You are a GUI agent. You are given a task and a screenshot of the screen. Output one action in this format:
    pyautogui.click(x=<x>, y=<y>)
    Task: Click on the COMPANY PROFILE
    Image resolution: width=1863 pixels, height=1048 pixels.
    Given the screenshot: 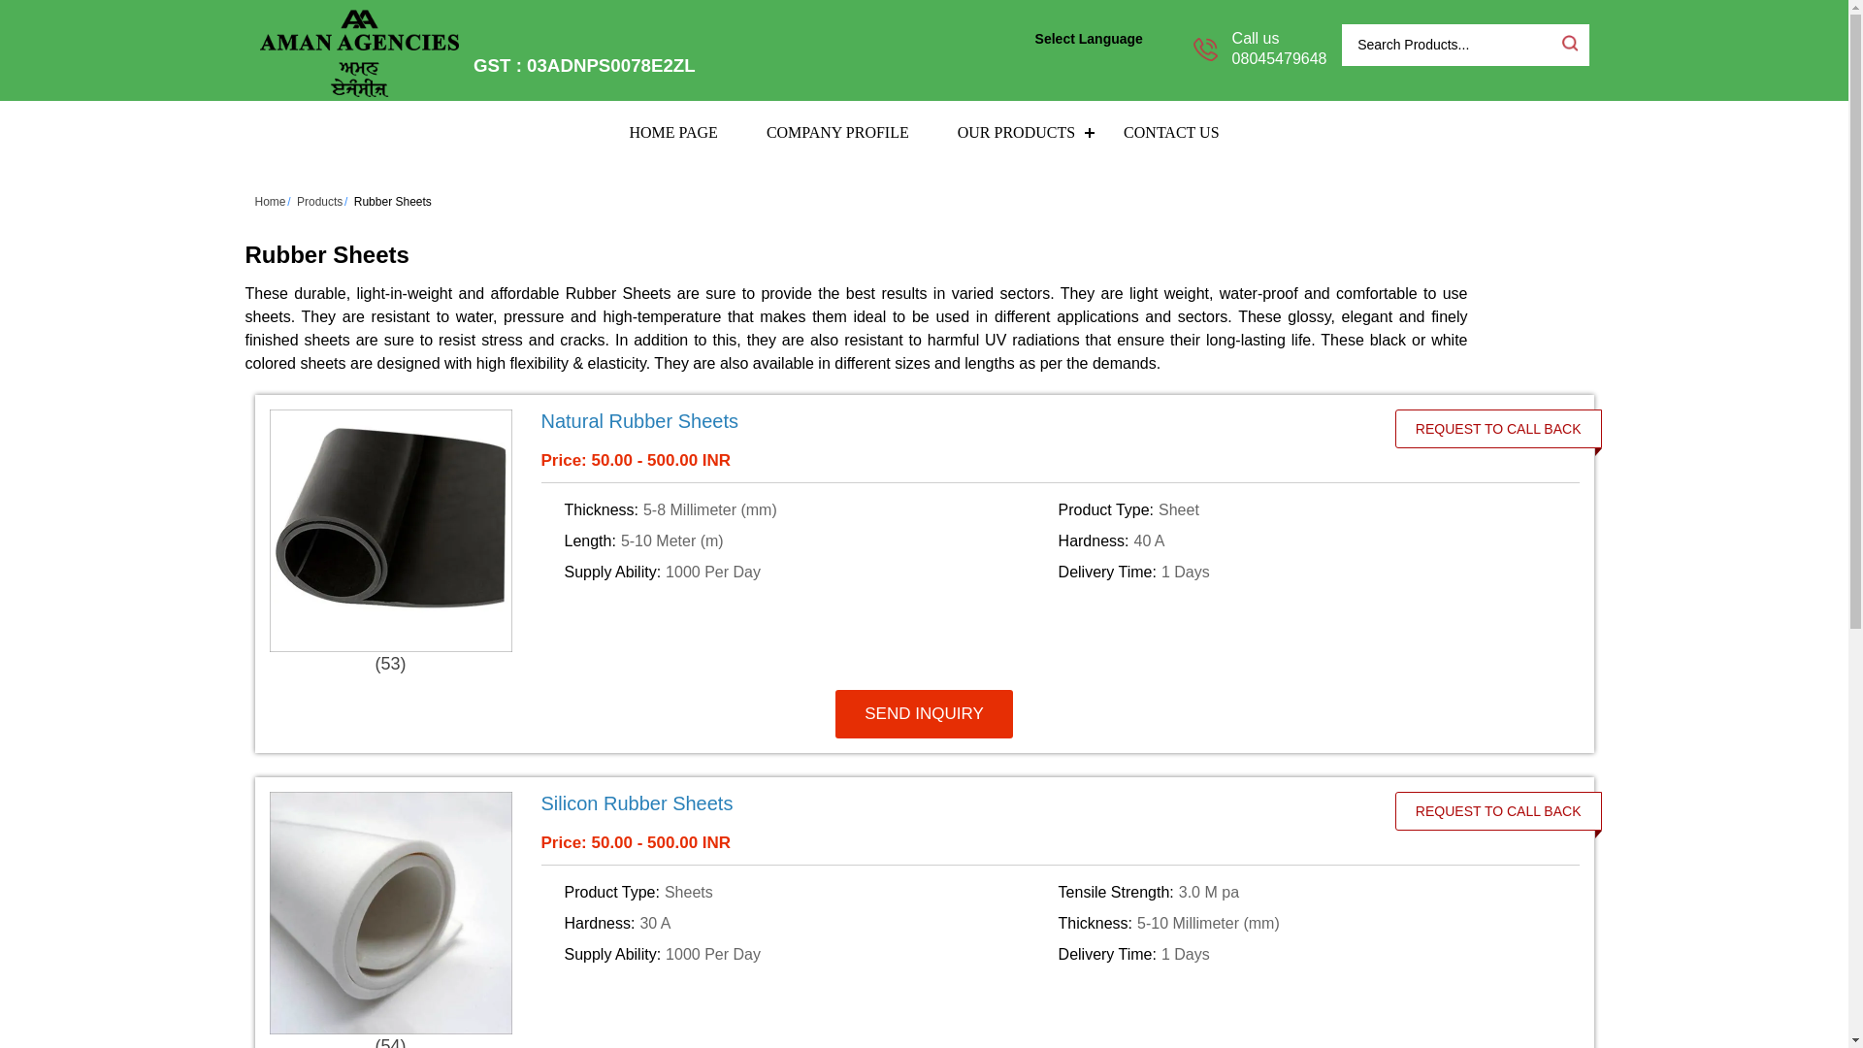 What is the action you would take?
    pyautogui.click(x=836, y=132)
    